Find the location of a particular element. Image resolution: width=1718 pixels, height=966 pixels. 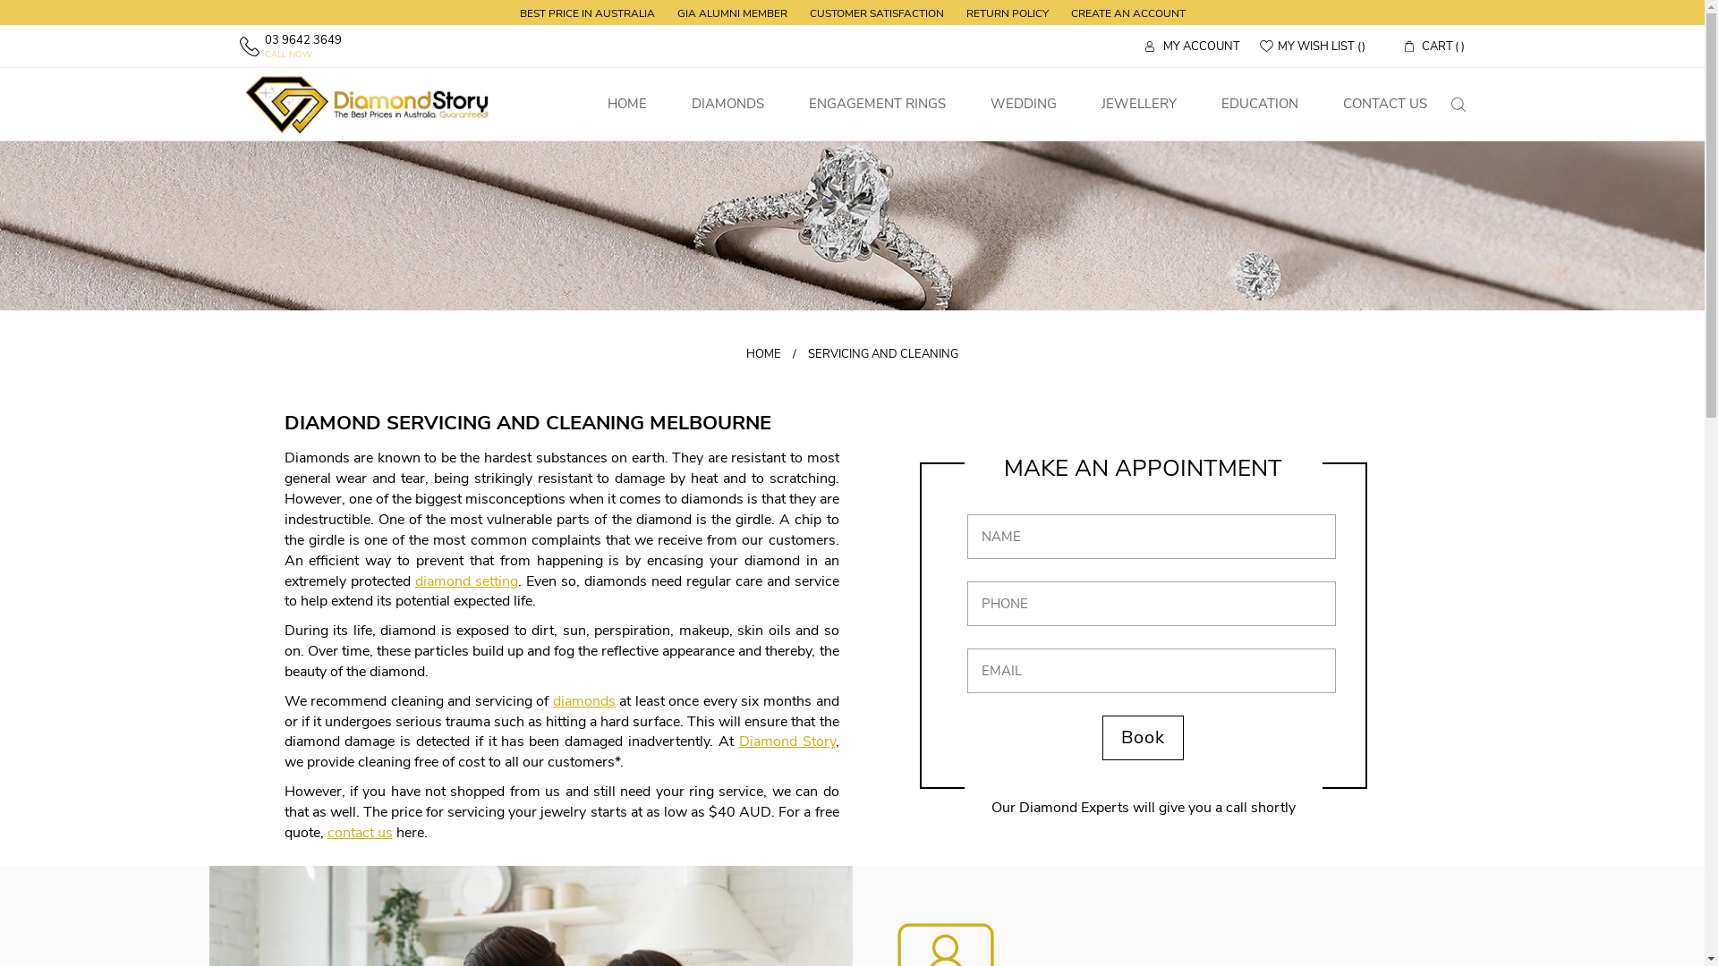

EDUCATION is located at coordinates (1260, 104).